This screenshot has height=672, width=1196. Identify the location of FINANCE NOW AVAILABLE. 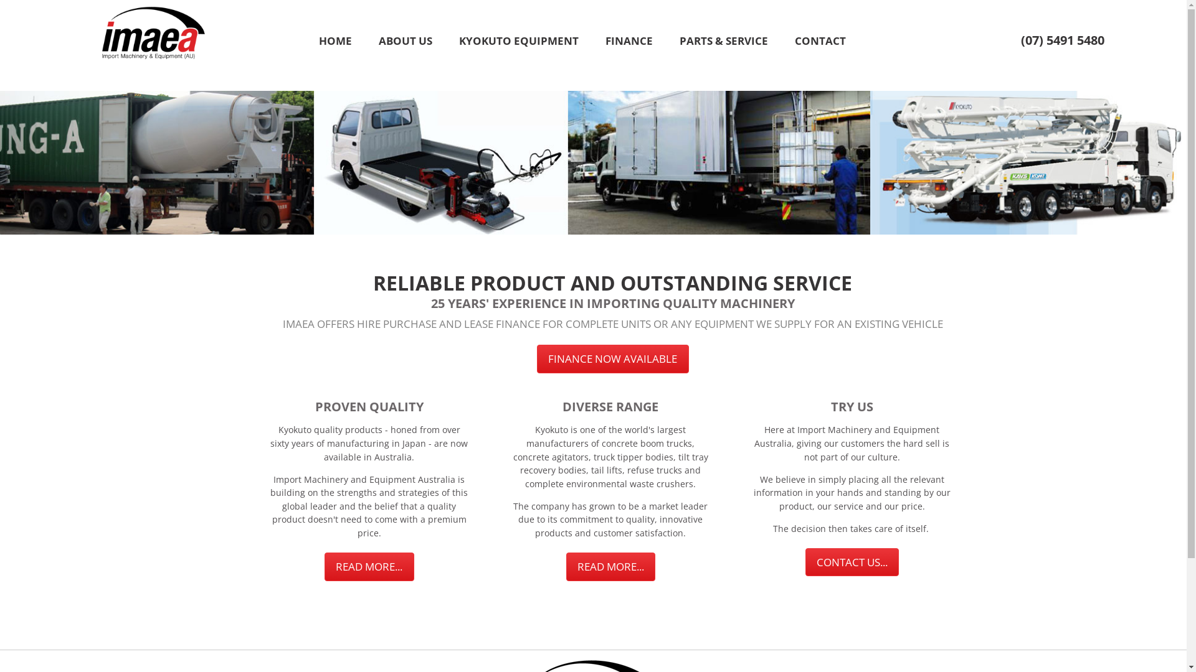
(613, 358).